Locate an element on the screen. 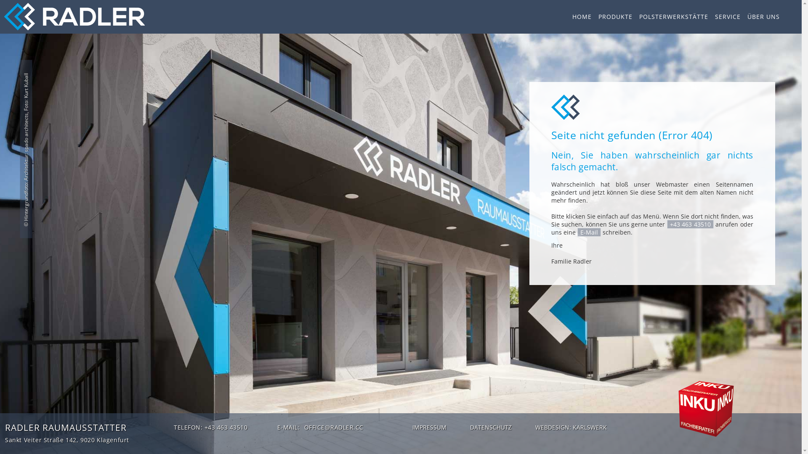 The width and height of the screenshot is (808, 454). HOME is located at coordinates (582, 17).